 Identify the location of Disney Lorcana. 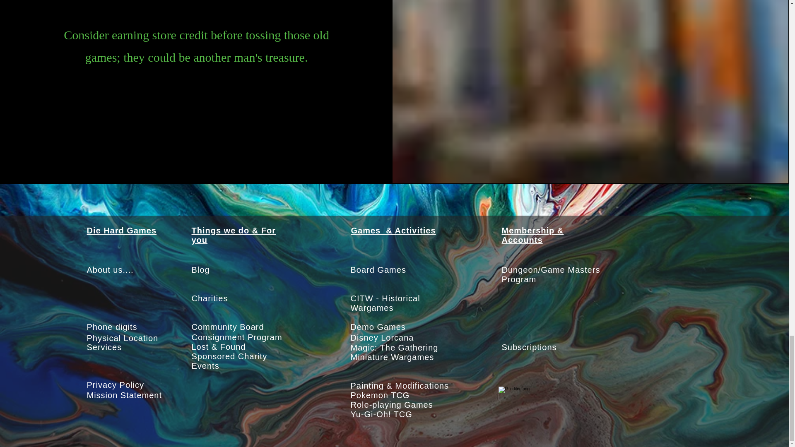
(382, 338).